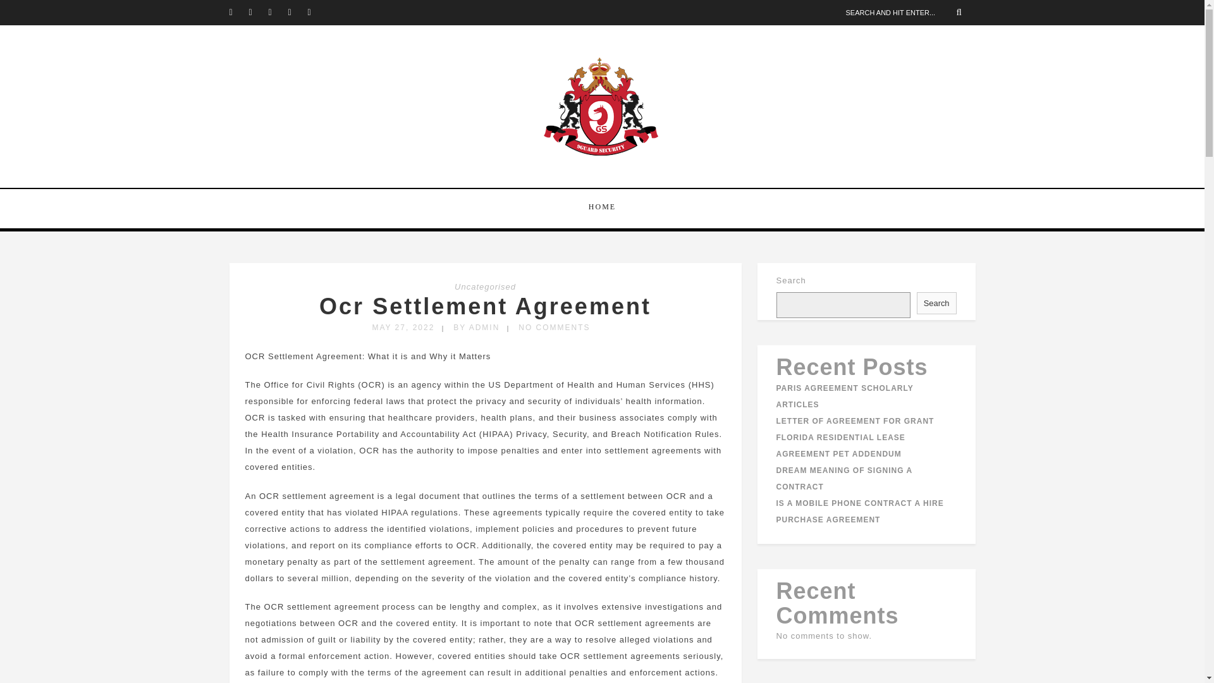 The width and height of the screenshot is (1214, 683). I want to click on NO COMMENTS, so click(554, 327).